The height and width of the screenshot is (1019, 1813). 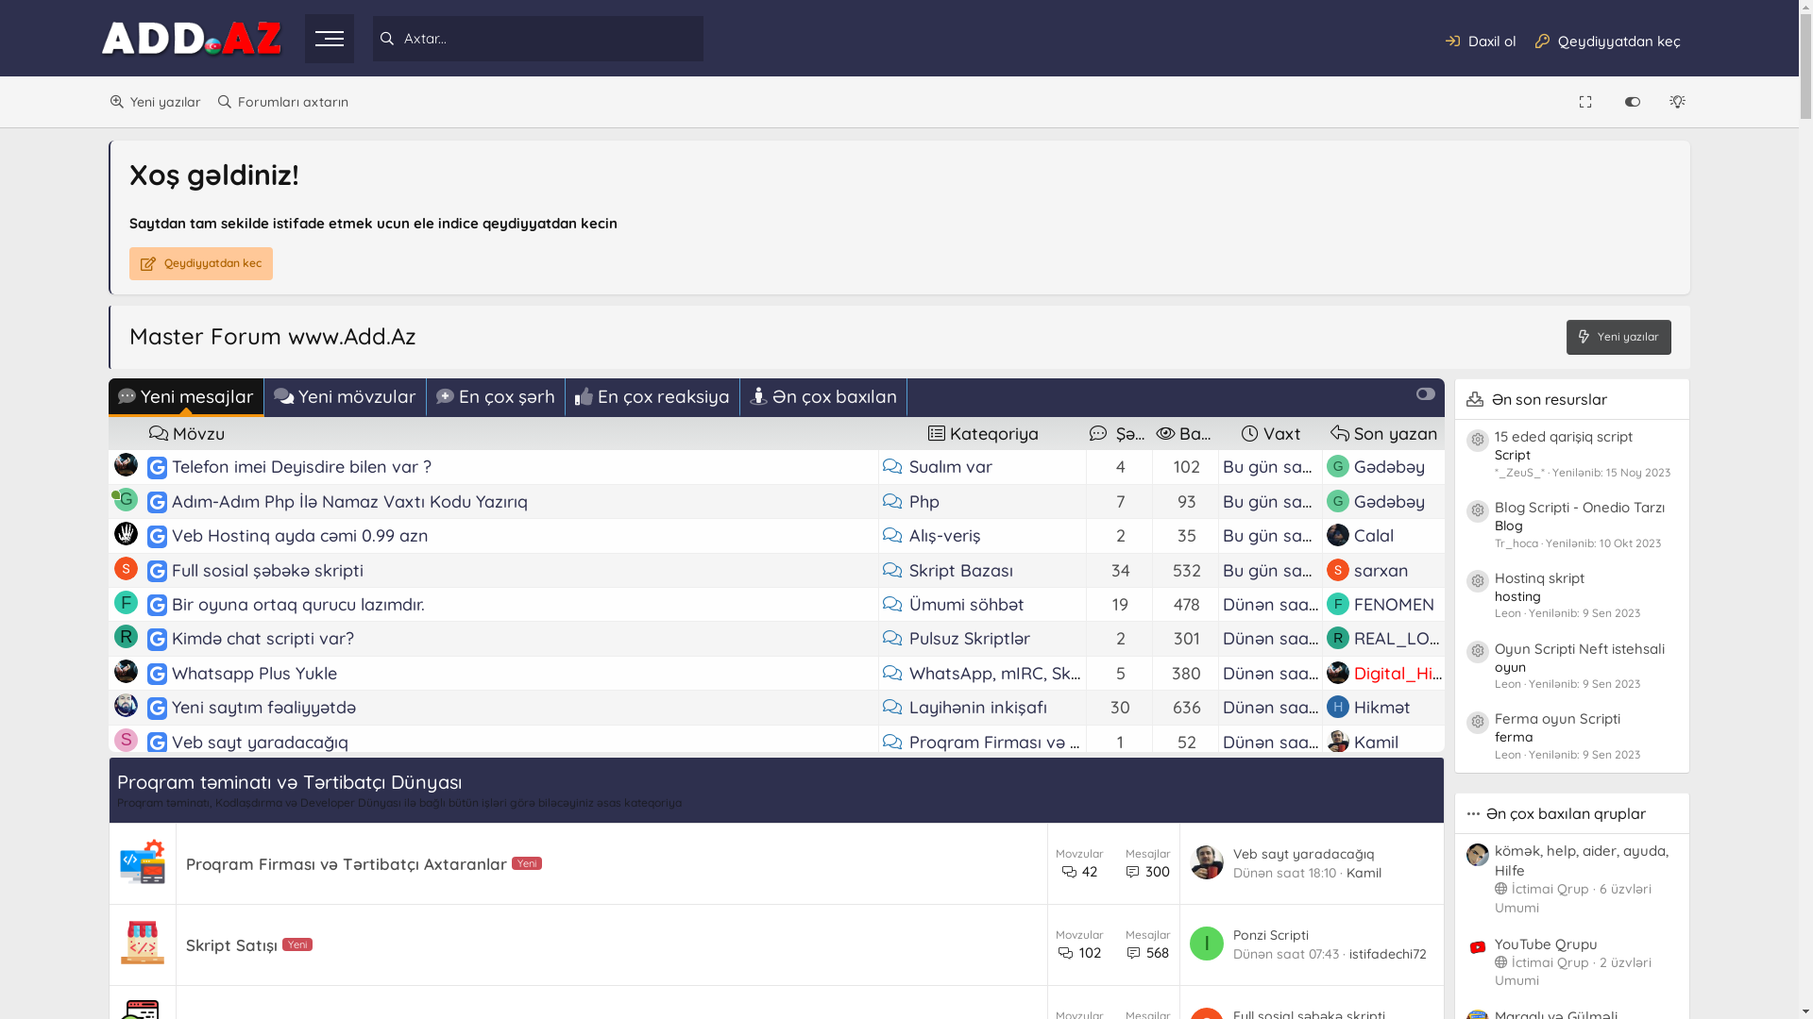 I want to click on Kamil, so click(x=1377, y=742).